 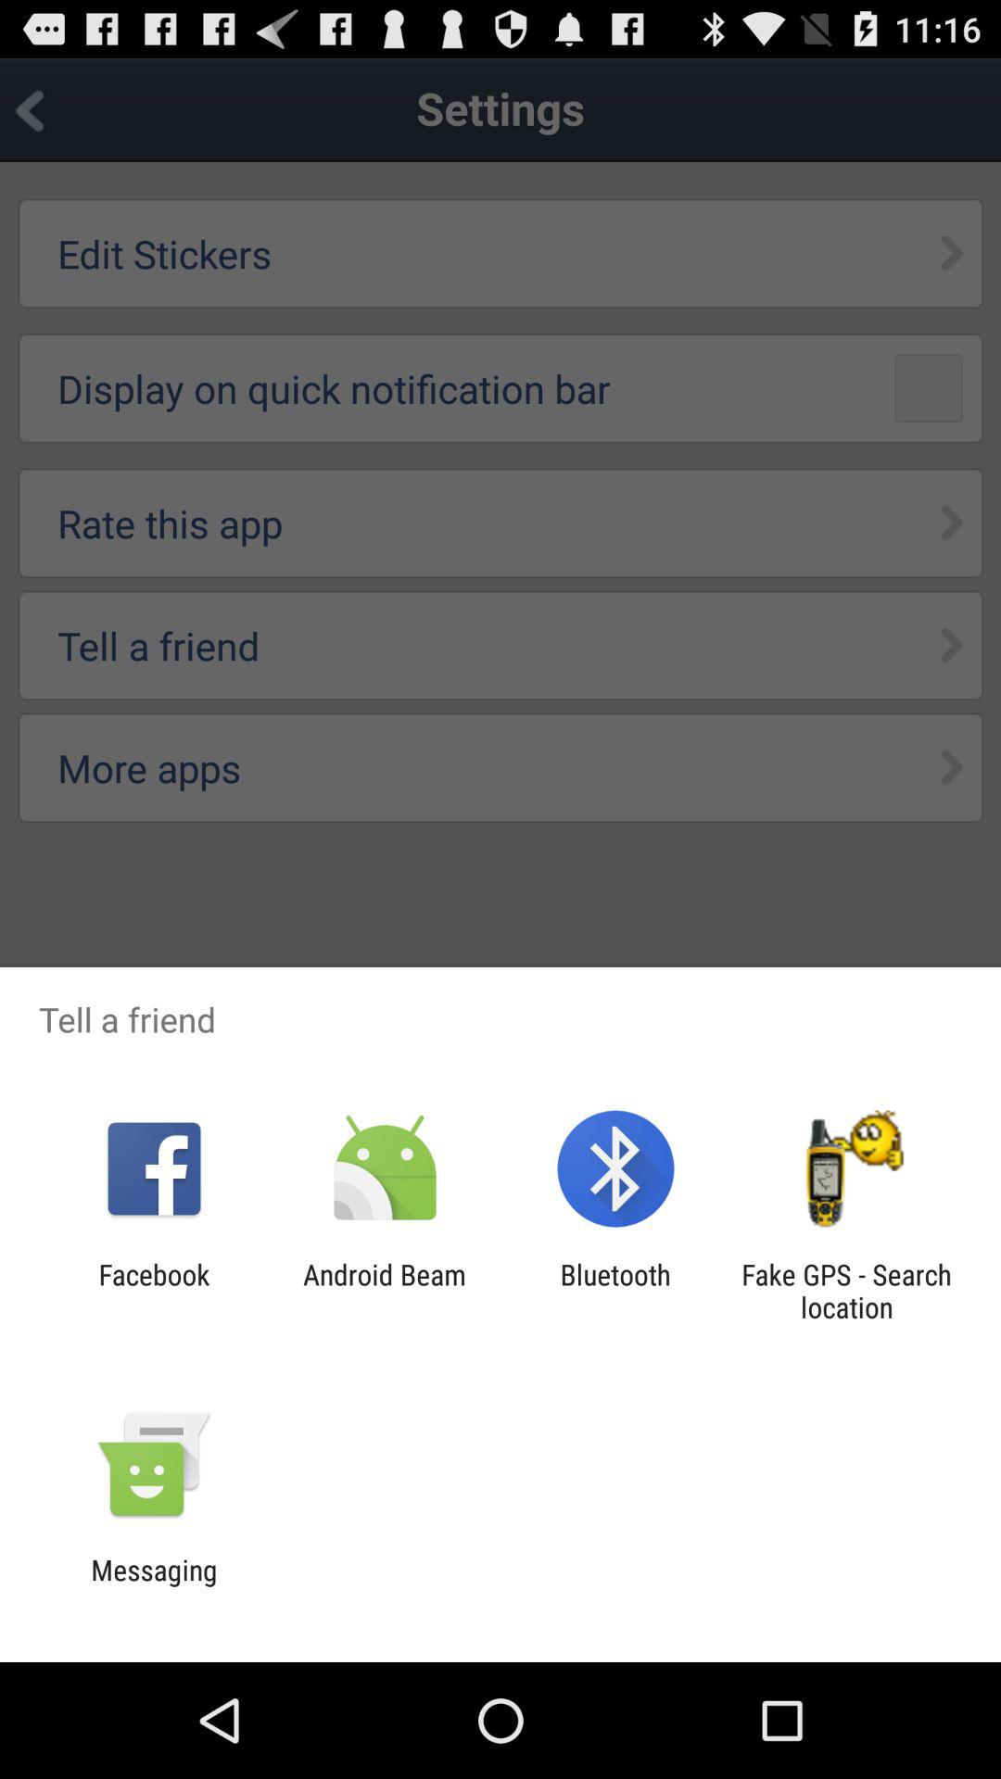 I want to click on open the icon at the bottom right corner, so click(x=846, y=1291).